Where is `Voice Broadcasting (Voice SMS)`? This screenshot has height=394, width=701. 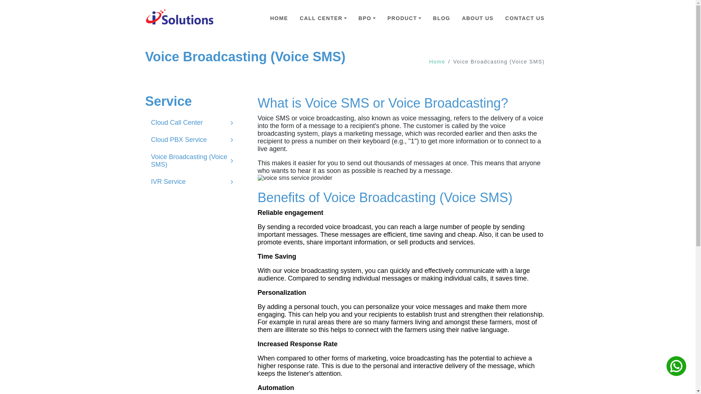 Voice Broadcasting (Voice SMS) is located at coordinates (192, 161).